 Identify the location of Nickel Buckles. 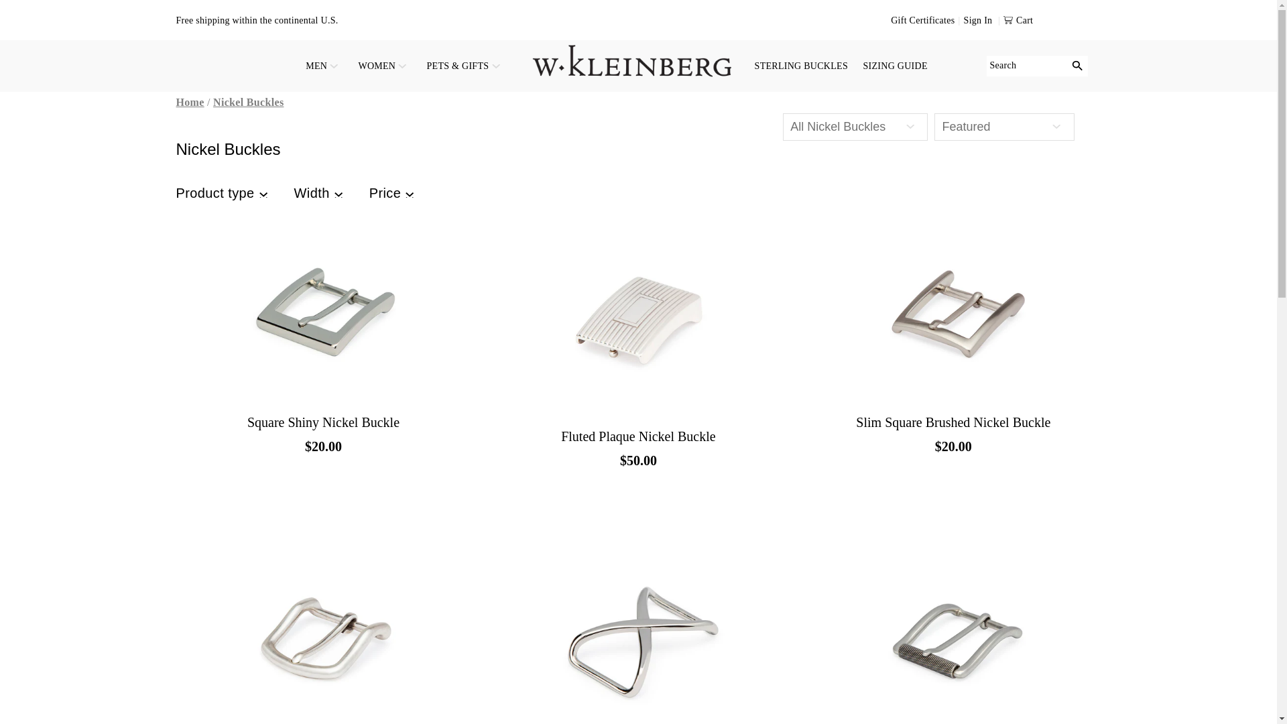
(248, 102).